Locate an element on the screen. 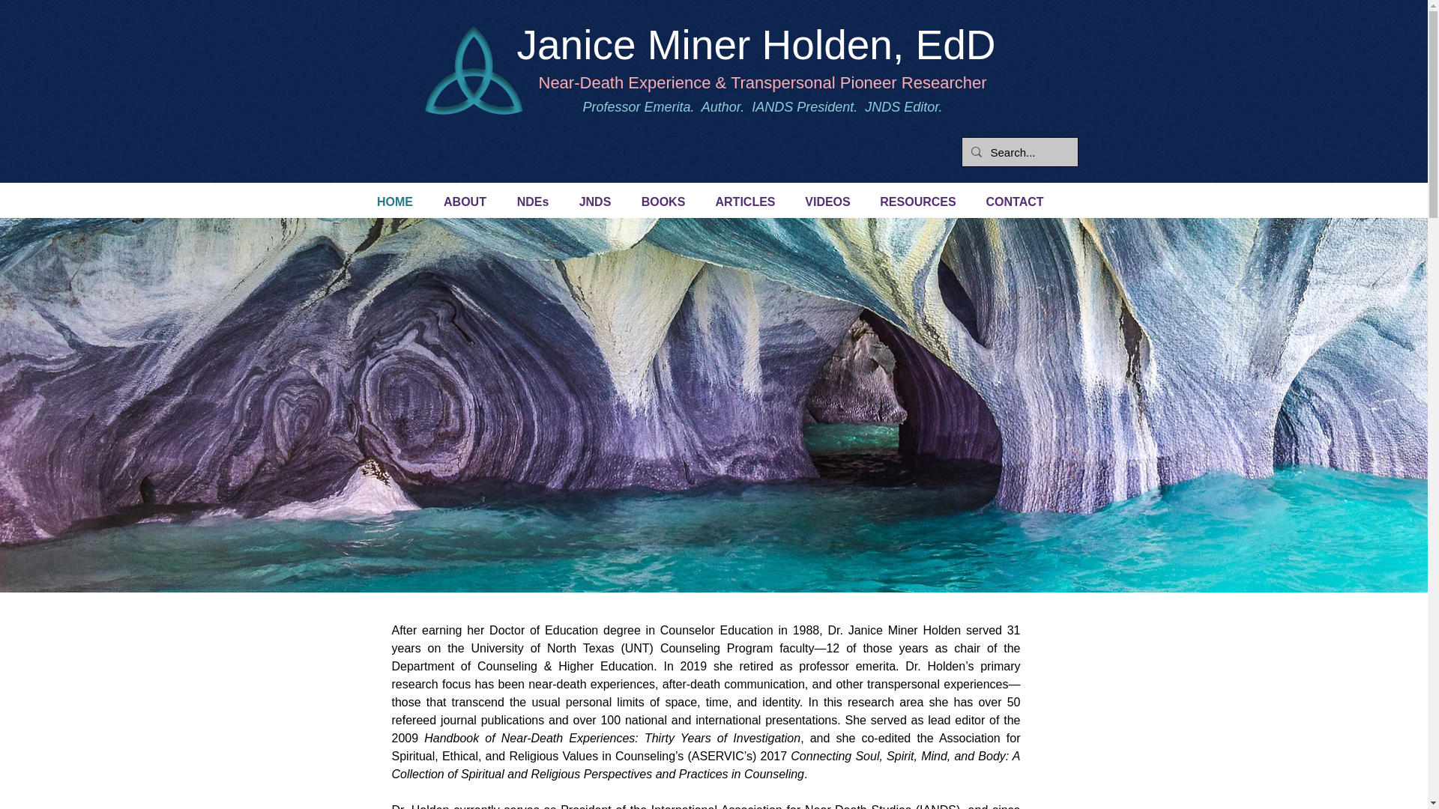 The height and width of the screenshot is (809, 1439). ABOUT is located at coordinates (465, 202).